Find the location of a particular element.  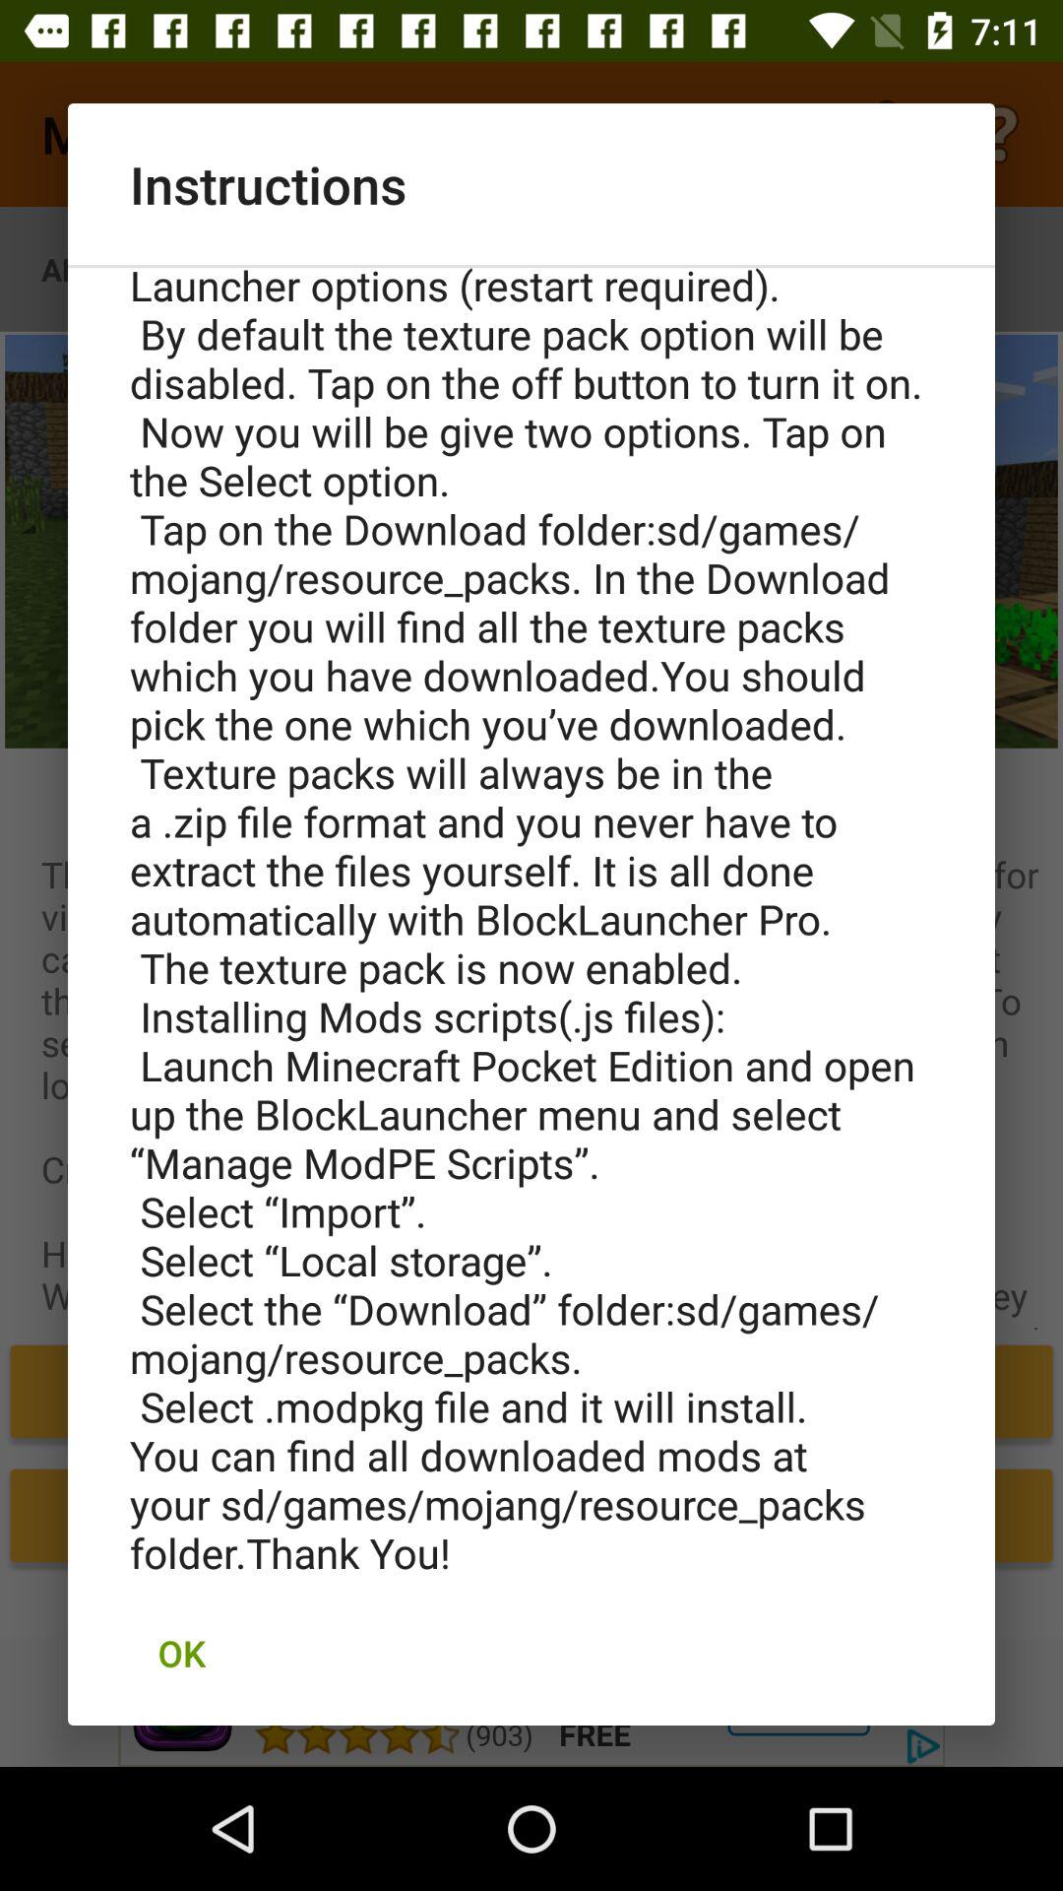

turn off ok is located at coordinates (181, 1653).